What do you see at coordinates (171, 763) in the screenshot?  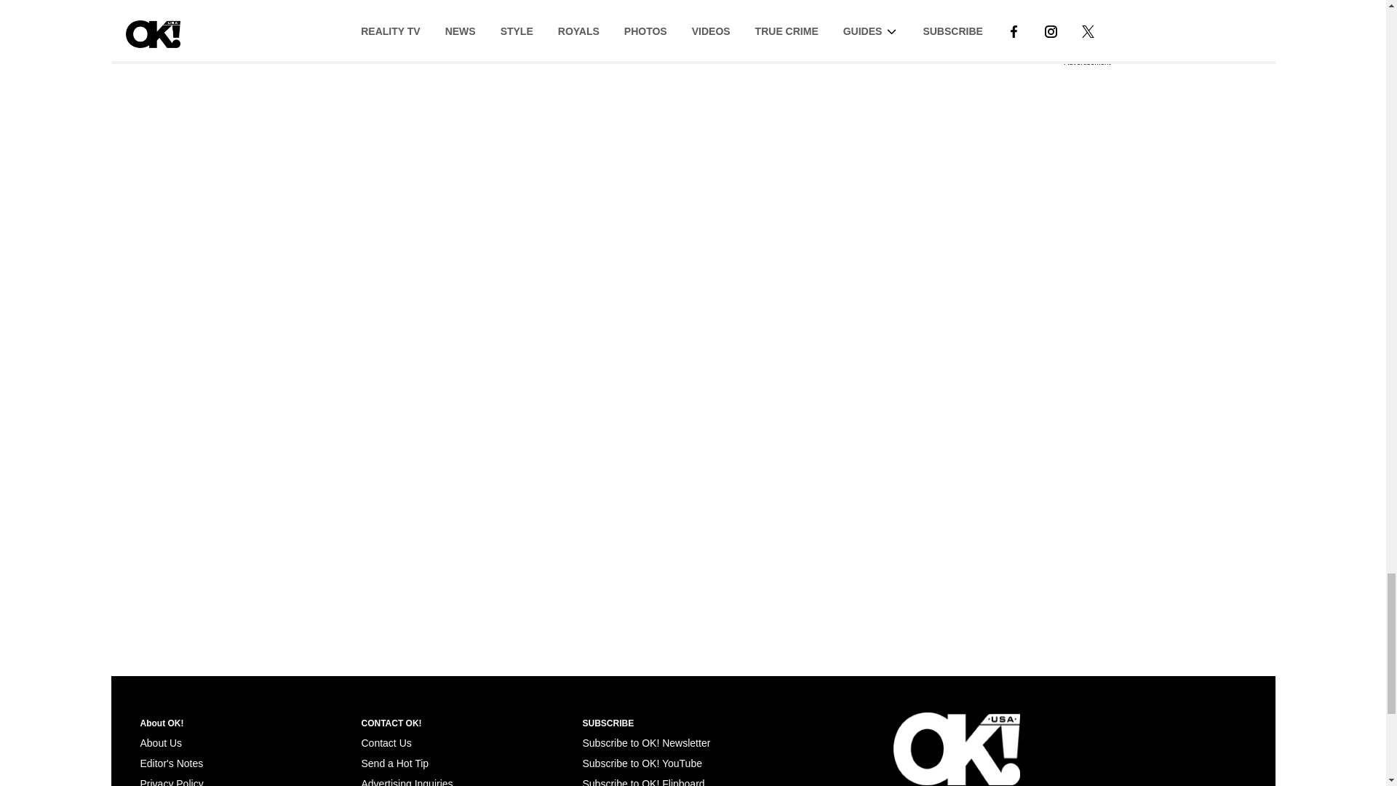 I see `Editor's Notes` at bounding box center [171, 763].